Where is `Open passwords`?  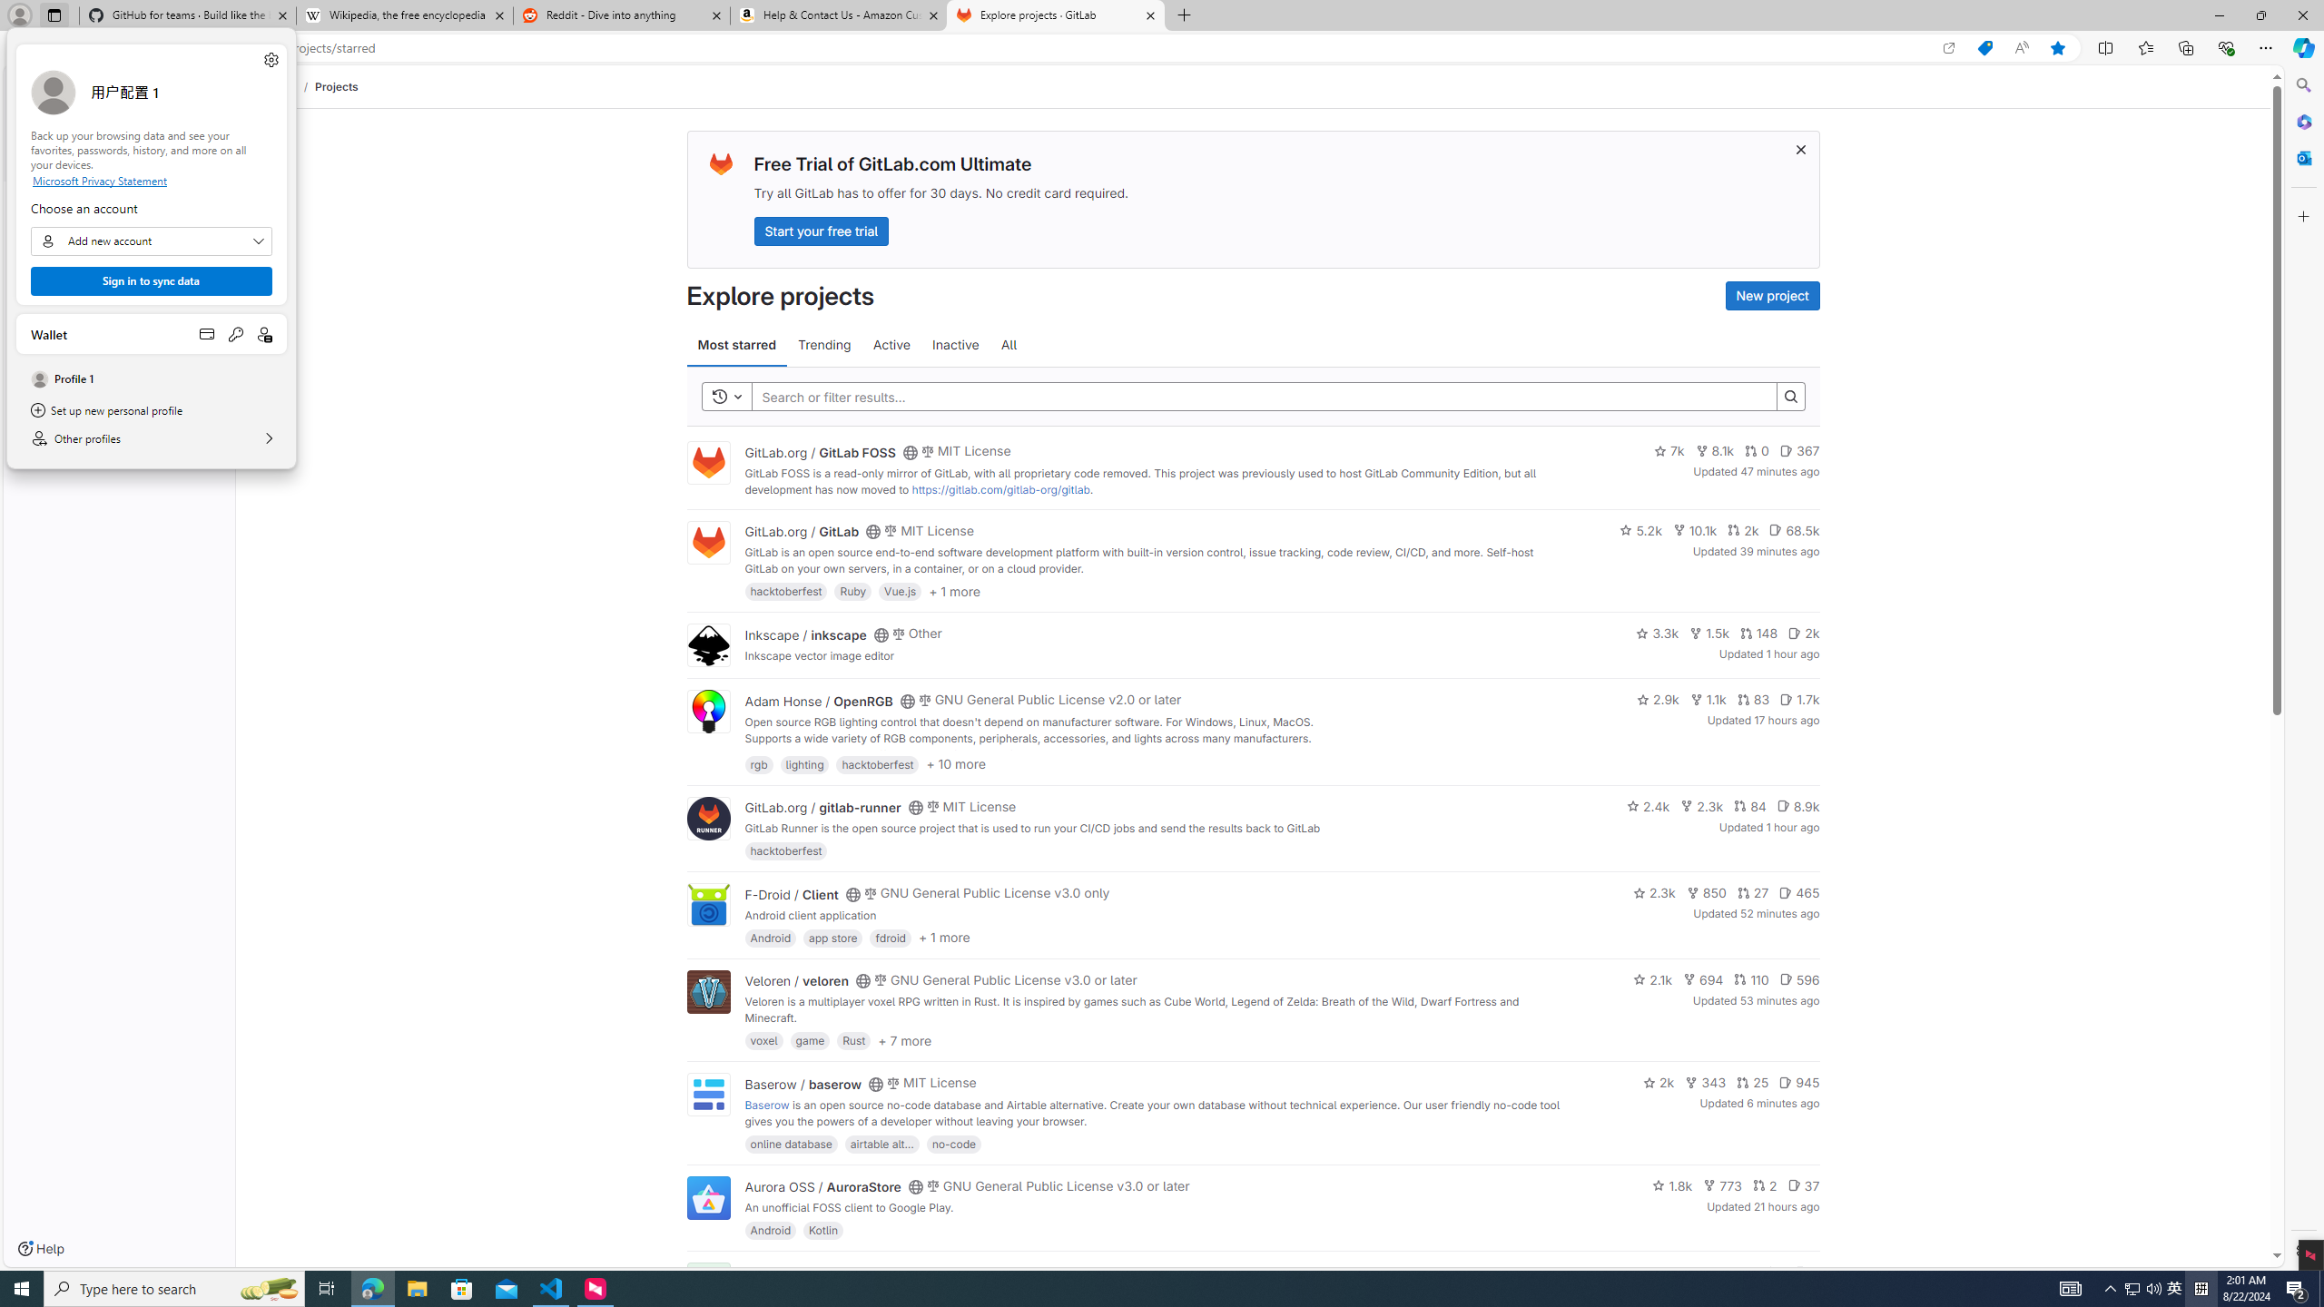
Open passwords is located at coordinates (236, 334).